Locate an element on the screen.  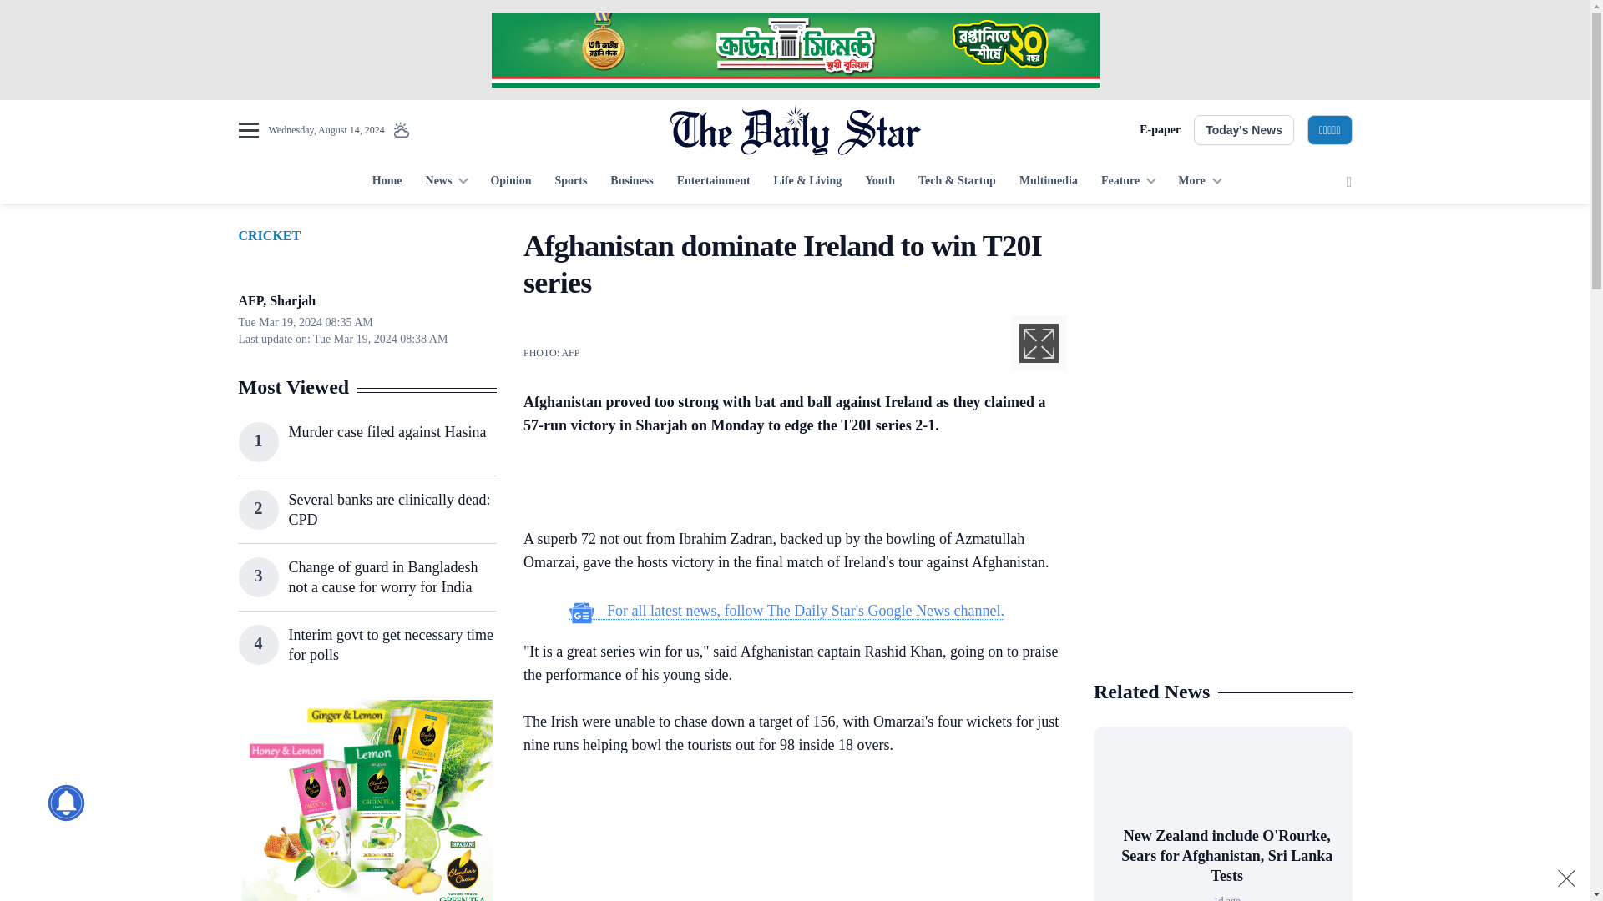
Multimedia is located at coordinates (1049, 182).